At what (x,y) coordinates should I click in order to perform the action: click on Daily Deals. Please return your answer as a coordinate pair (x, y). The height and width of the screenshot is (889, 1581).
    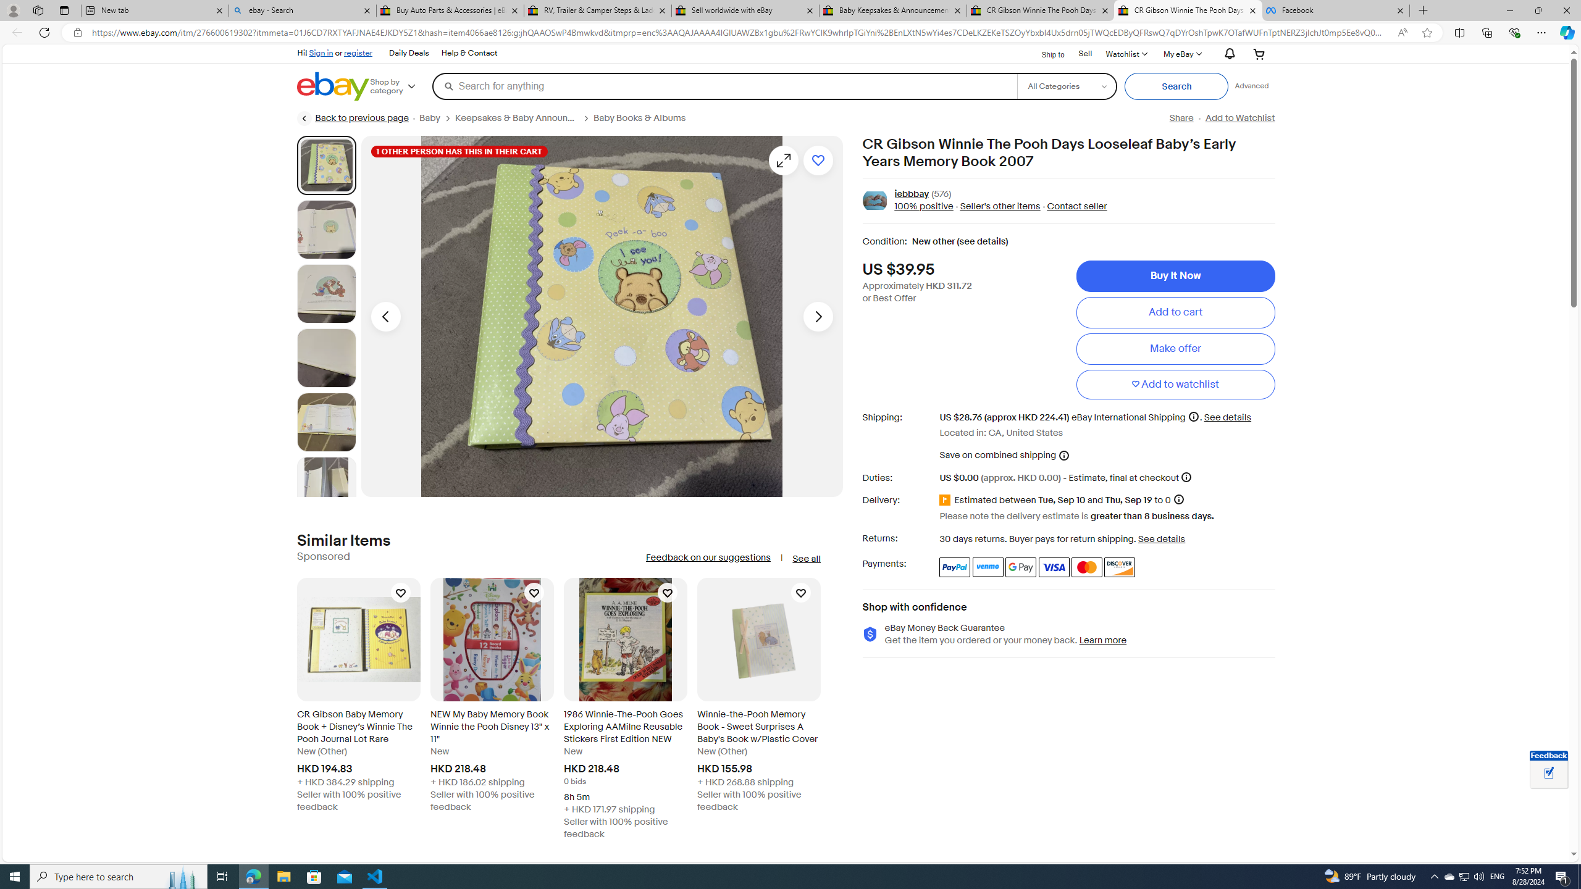
    Looking at the image, I should click on (408, 53).